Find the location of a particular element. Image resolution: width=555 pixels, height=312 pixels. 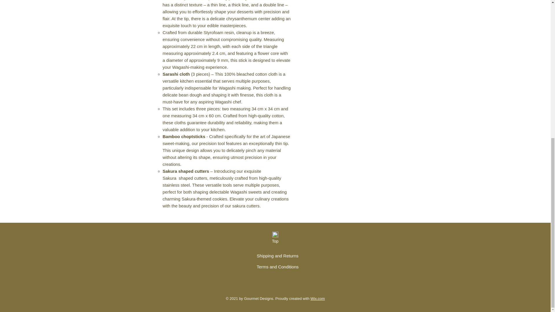

Terms and Conditions is located at coordinates (277, 267).